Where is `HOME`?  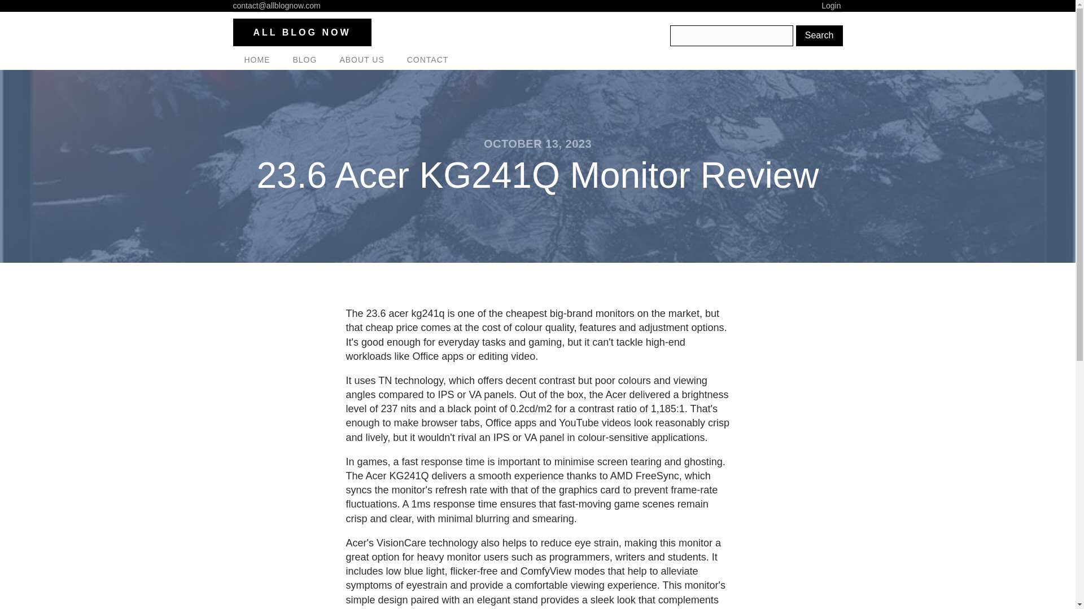 HOME is located at coordinates (256, 60).